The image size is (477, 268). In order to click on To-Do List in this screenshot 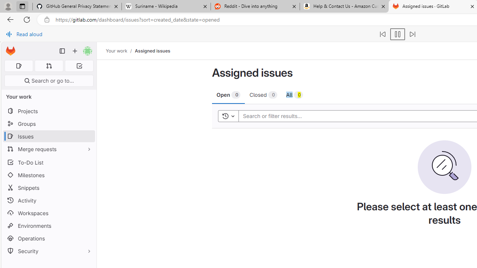, I will do `click(48, 162)`.